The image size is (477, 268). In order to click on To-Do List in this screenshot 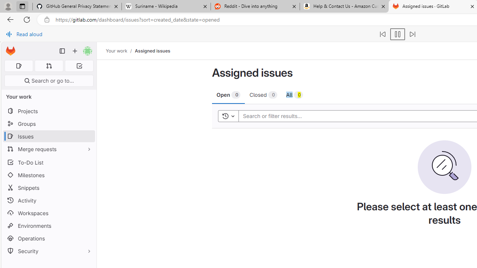, I will do `click(48, 162)`.